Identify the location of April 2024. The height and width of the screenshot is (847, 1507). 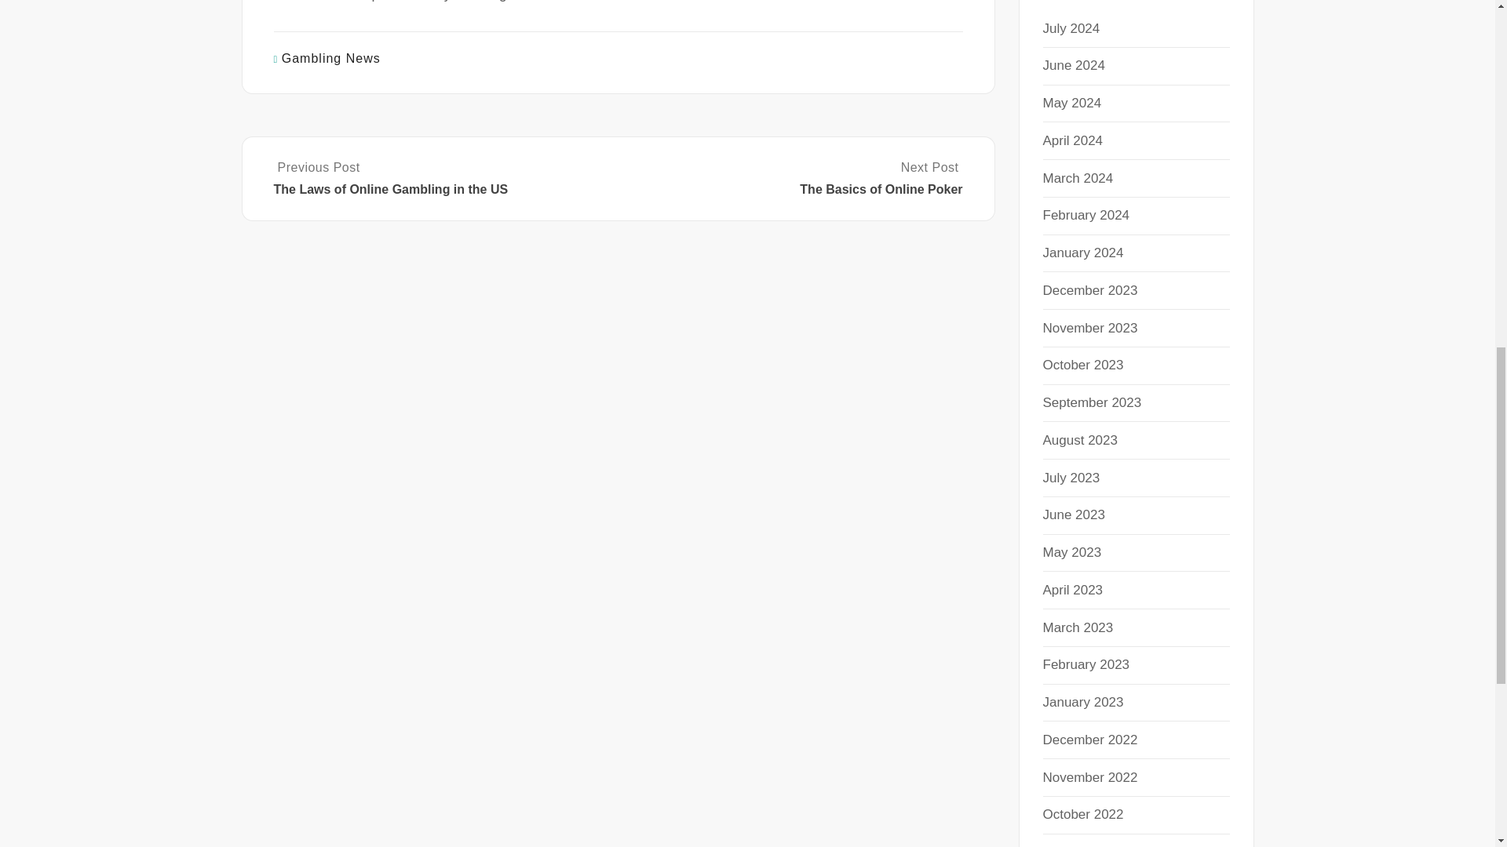
(1072, 140).